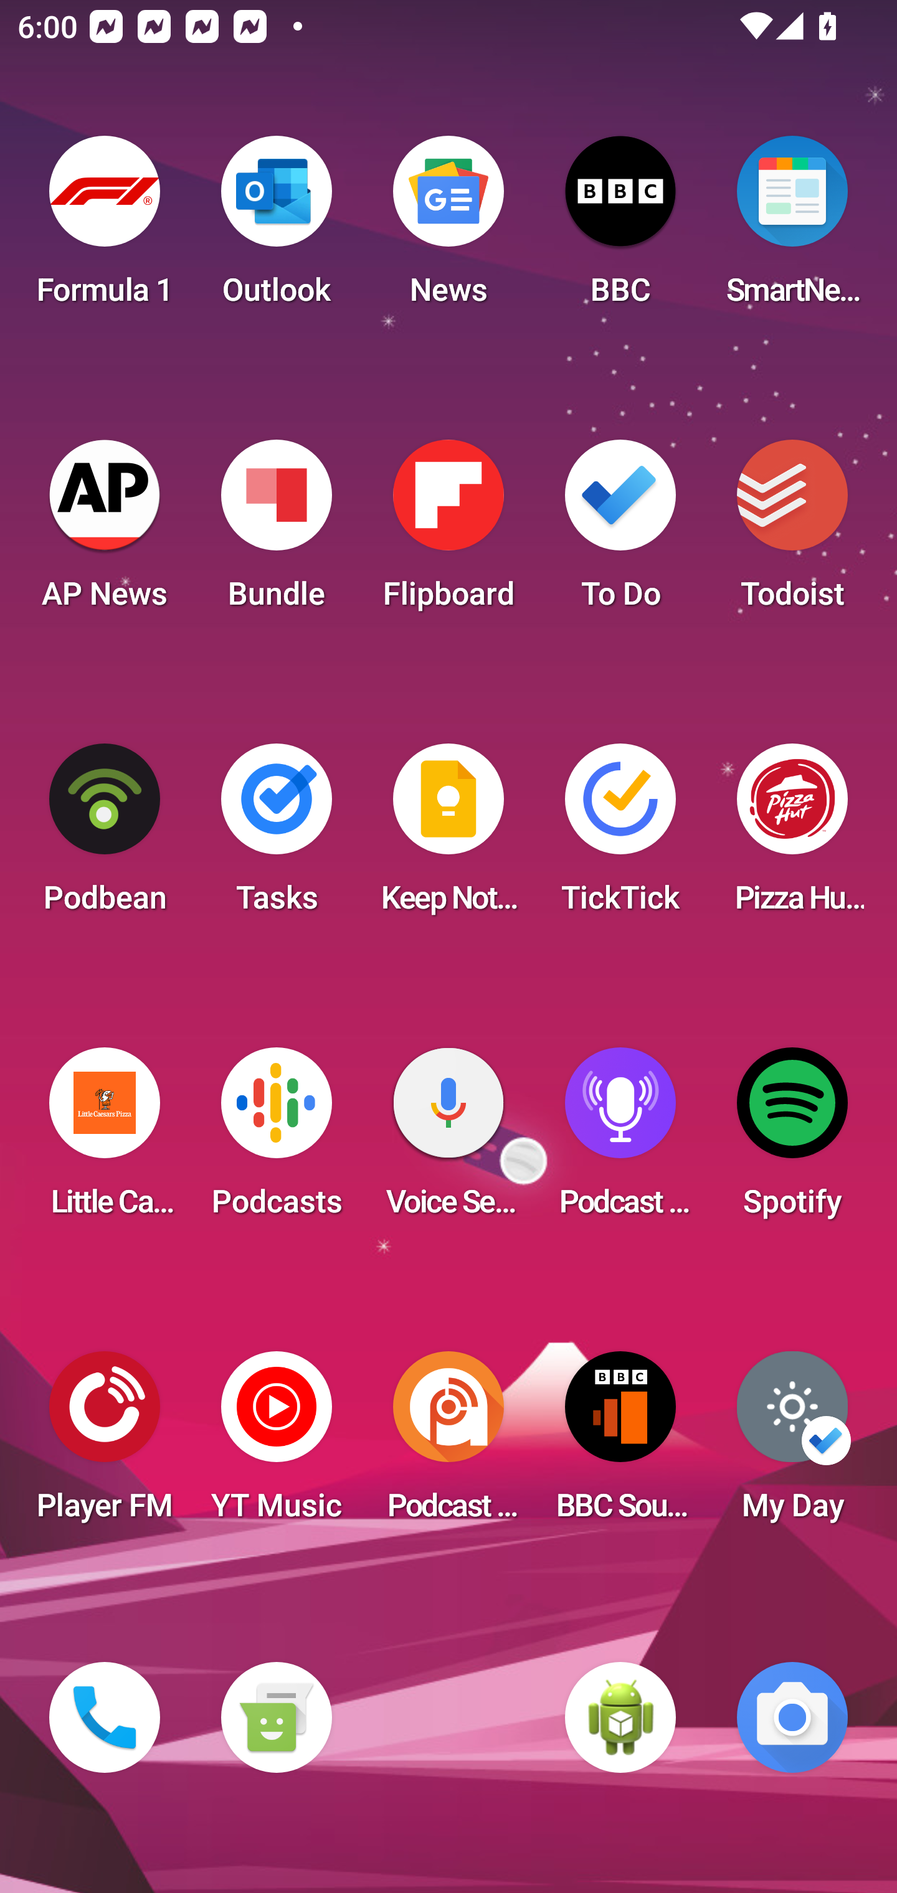  Describe the element at coordinates (620, 836) in the screenshot. I see `TickTick` at that location.